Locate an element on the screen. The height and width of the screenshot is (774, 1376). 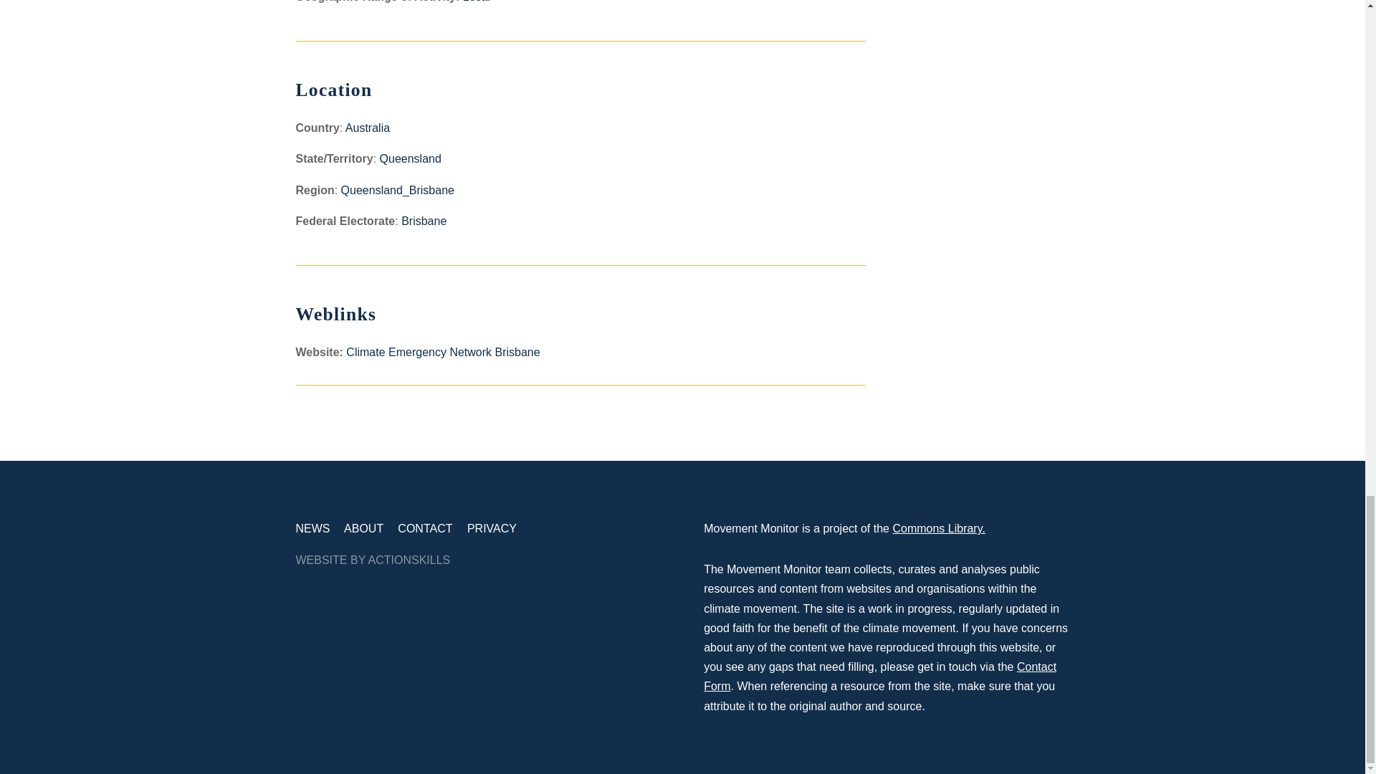
Australia is located at coordinates (367, 128).